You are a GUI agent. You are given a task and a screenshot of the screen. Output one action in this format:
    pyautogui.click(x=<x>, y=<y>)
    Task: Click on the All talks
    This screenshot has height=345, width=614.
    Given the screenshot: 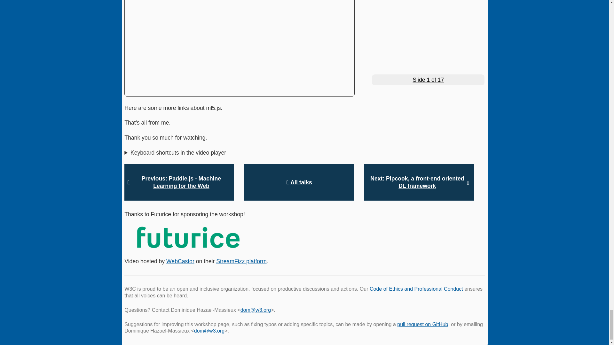 What is the action you would take?
    pyautogui.click(x=299, y=182)
    